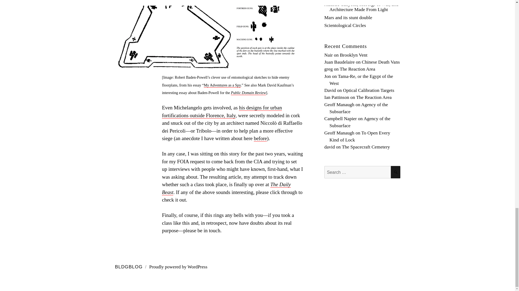 This screenshot has width=519, height=291. Describe the element at coordinates (226, 188) in the screenshot. I see `The Daily Beast` at that location.